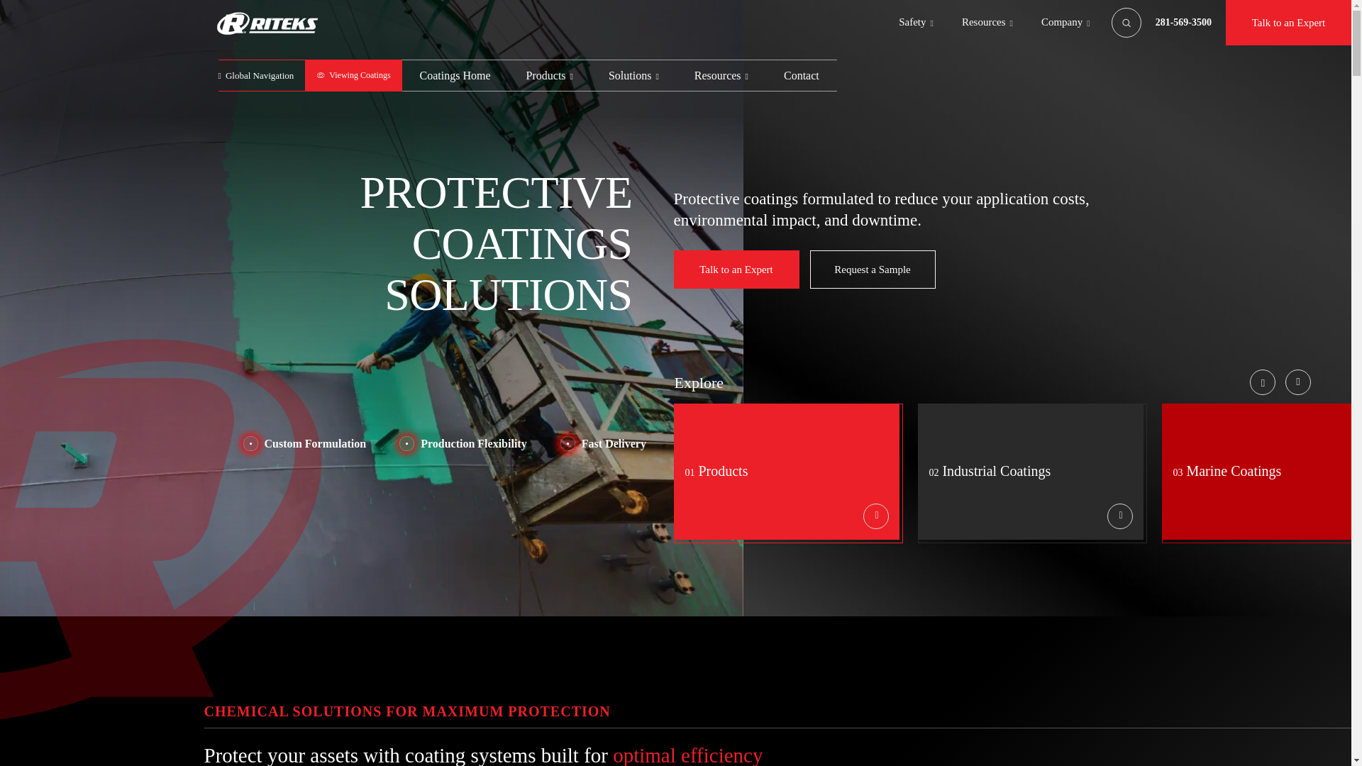 The width and height of the screenshot is (1362, 766). I want to click on Viewing Coatings, so click(353, 75).